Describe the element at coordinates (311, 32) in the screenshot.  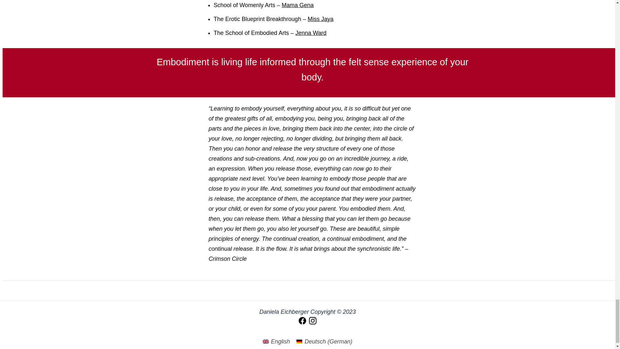
I see `Jenna Ward` at that location.